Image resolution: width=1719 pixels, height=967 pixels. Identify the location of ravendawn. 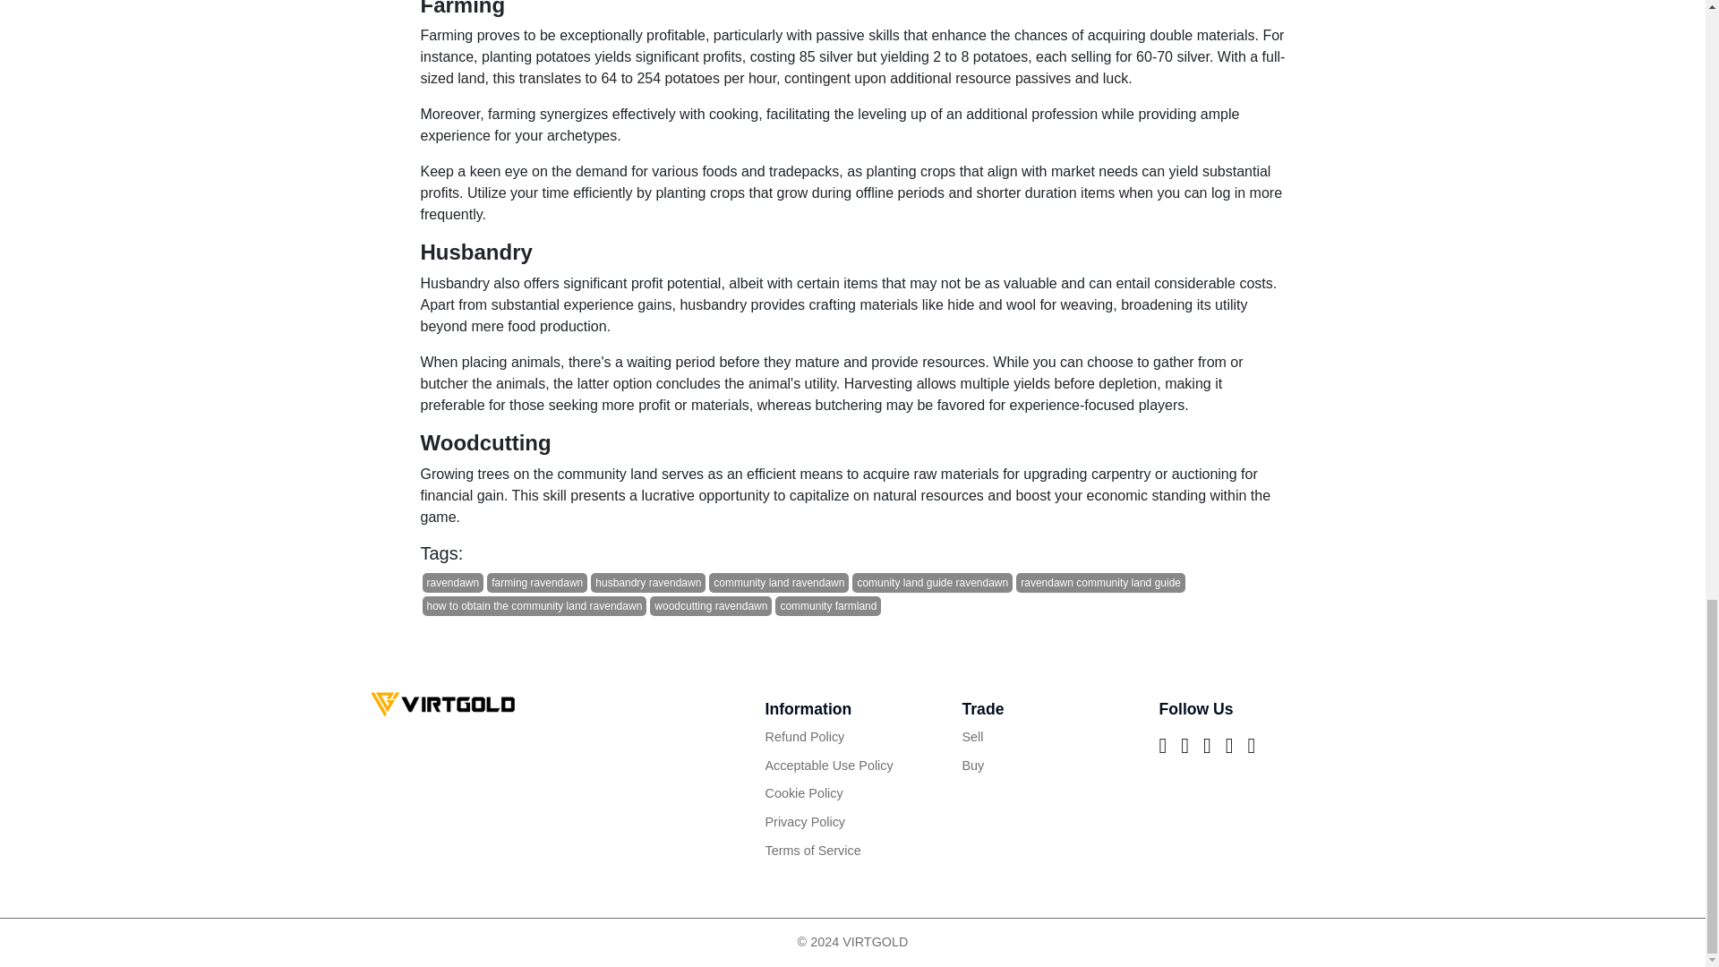
(453, 583).